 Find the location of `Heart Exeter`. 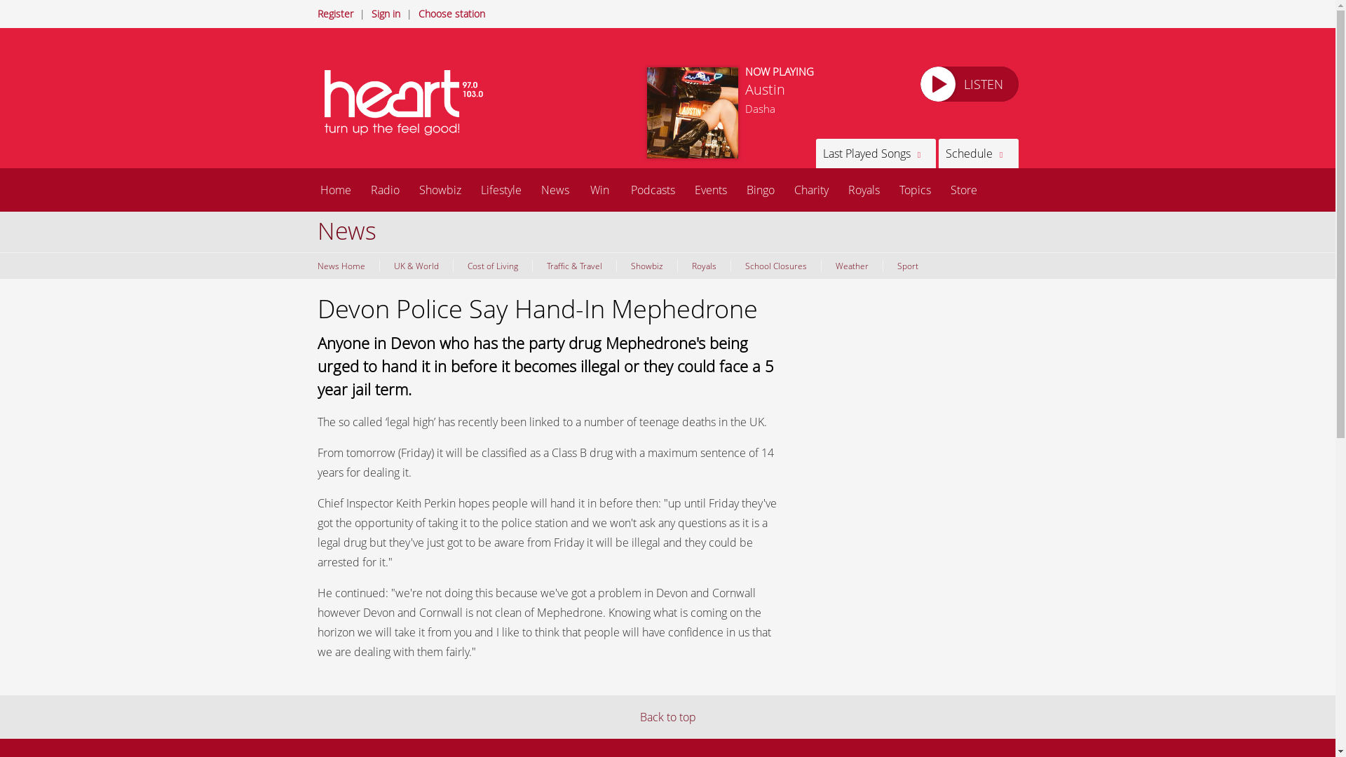

Heart Exeter is located at coordinates (408, 102).